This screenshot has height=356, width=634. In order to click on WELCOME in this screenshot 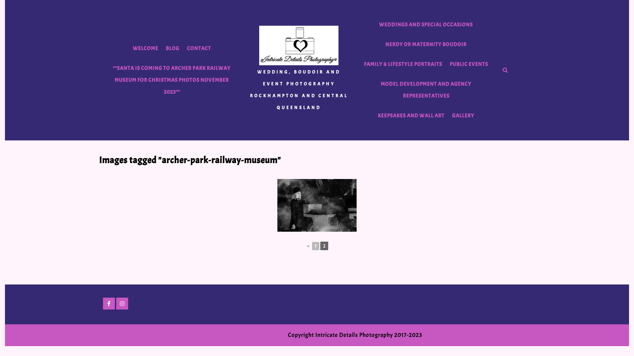, I will do `click(145, 48)`.